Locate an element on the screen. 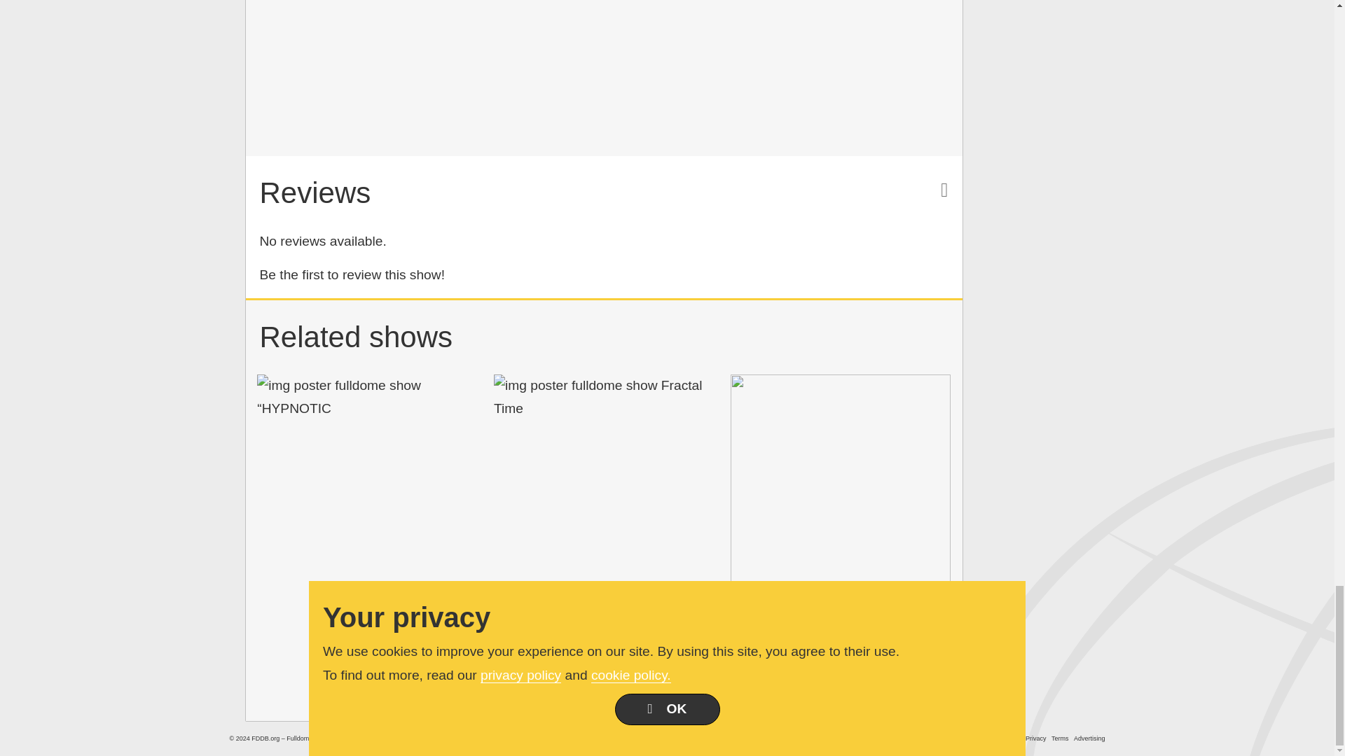  Fractal Time is located at coordinates (604, 397).